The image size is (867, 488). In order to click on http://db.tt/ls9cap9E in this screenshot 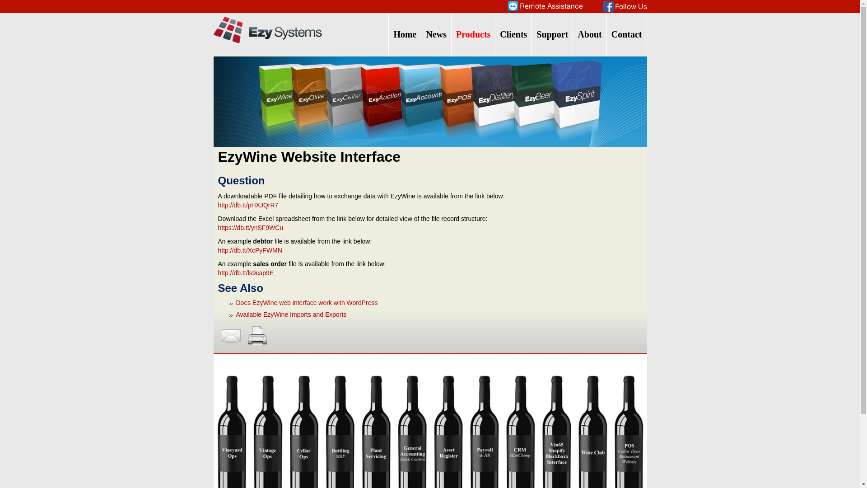, I will do `click(246, 273)`.